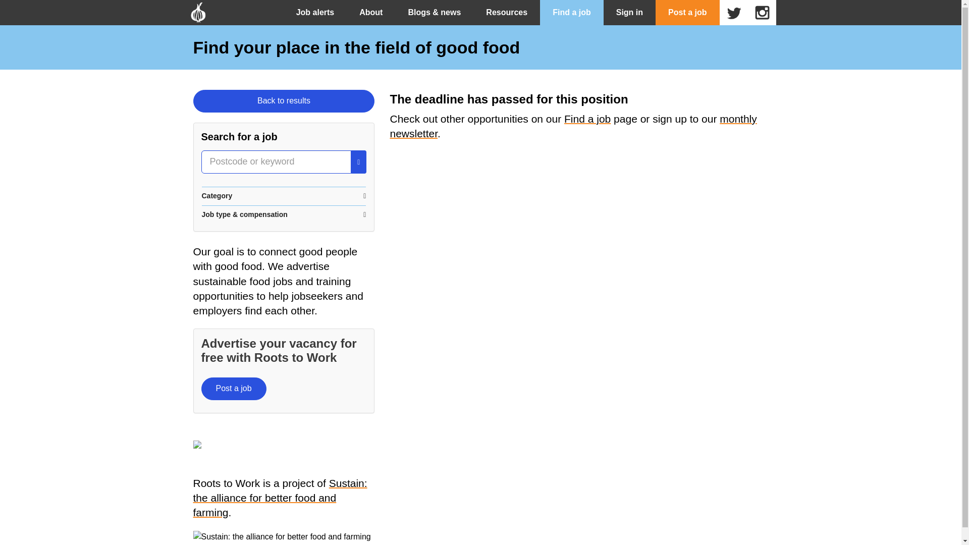  I want to click on Post a job, so click(233, 389).